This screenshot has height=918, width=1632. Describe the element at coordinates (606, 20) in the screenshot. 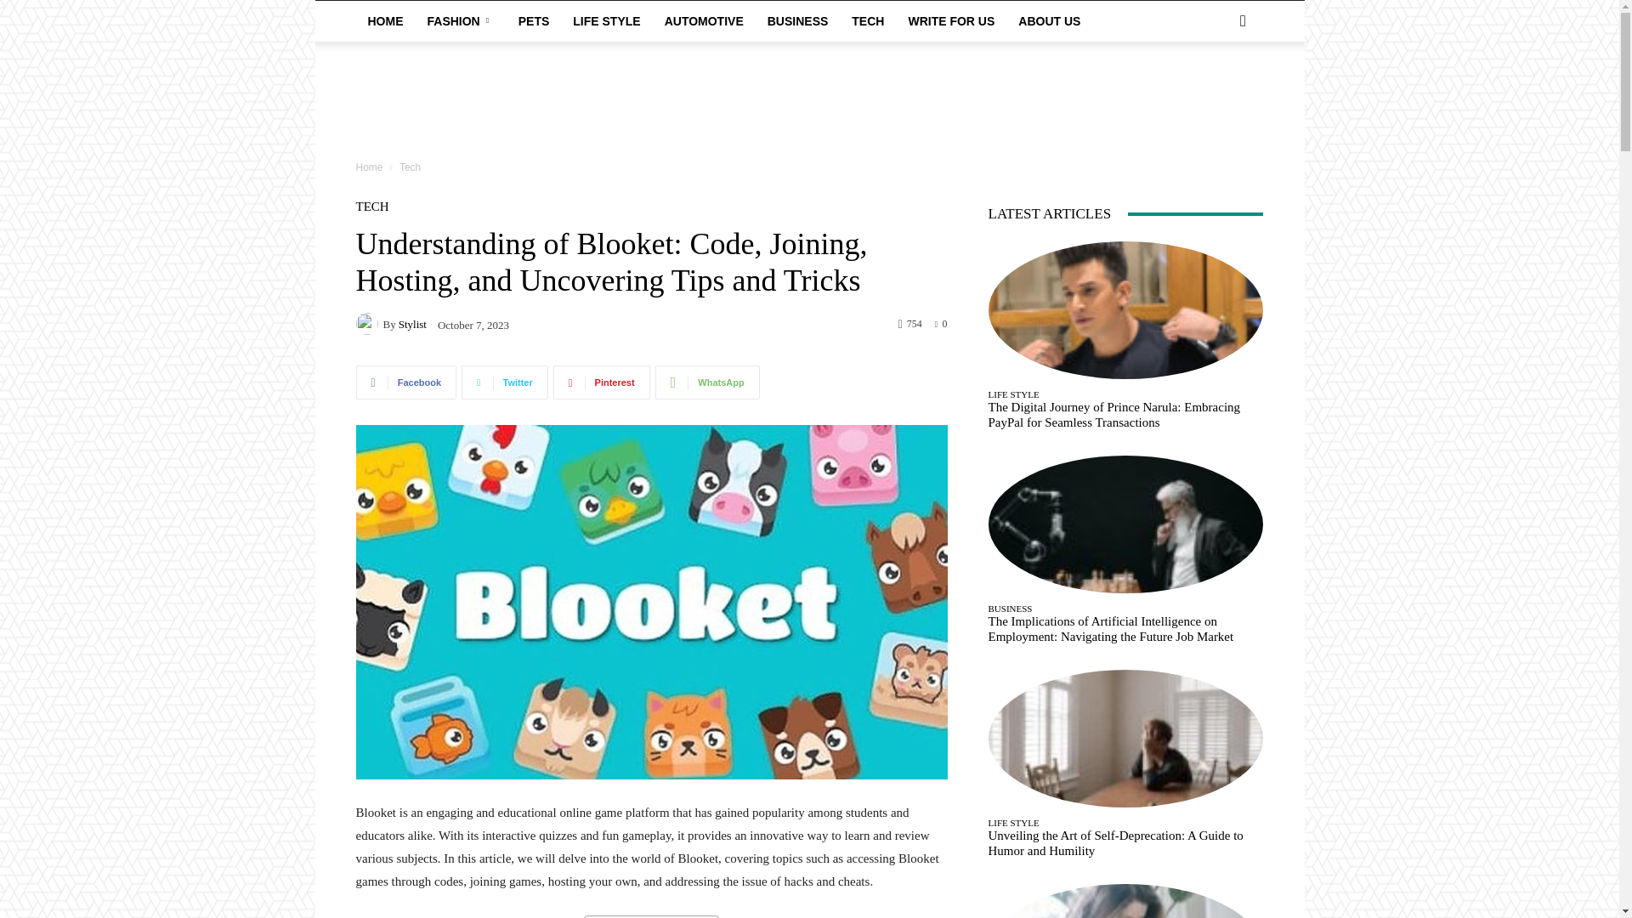

I see `LIFE STYLE` at that location.